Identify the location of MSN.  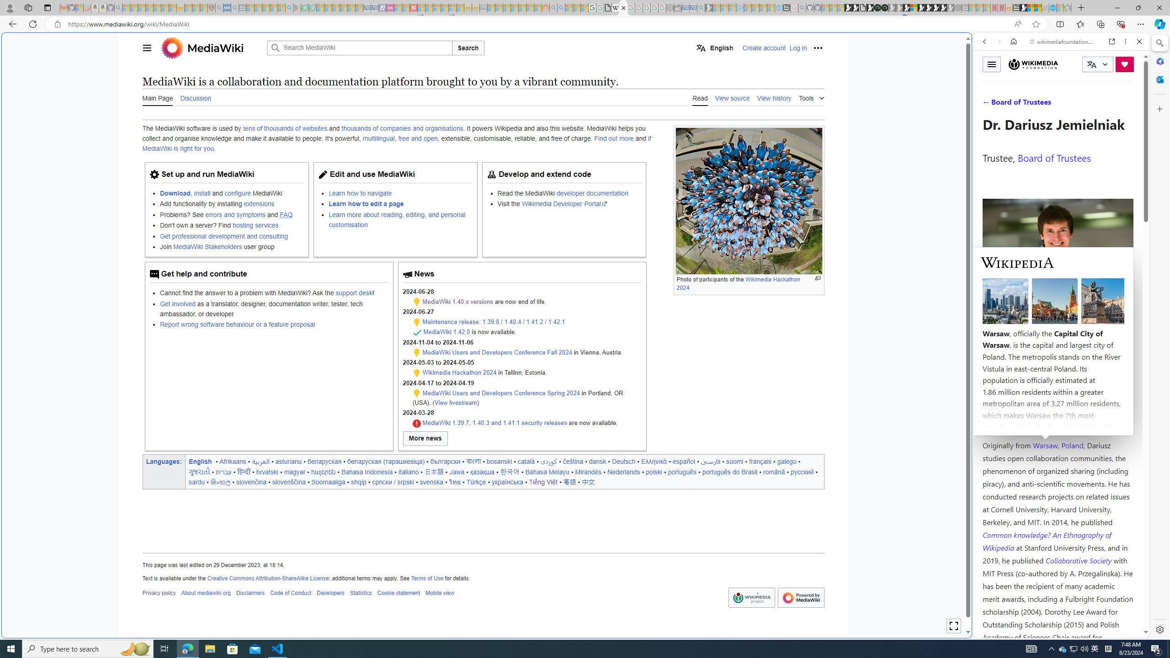
(1023, 8).